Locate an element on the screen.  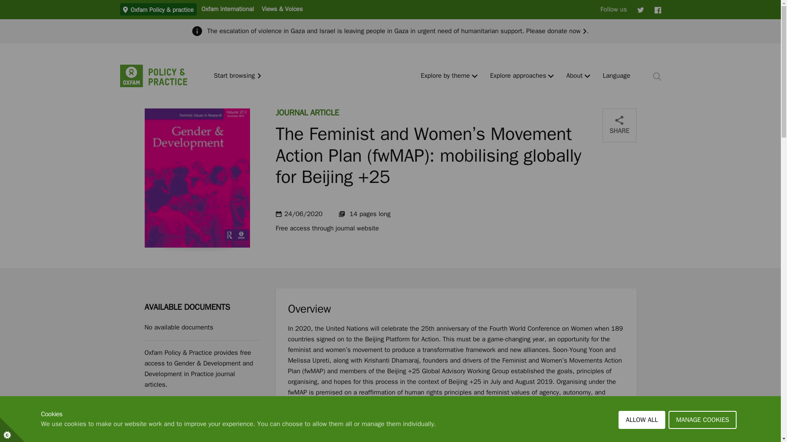
English is located at coordinates (616, 76).